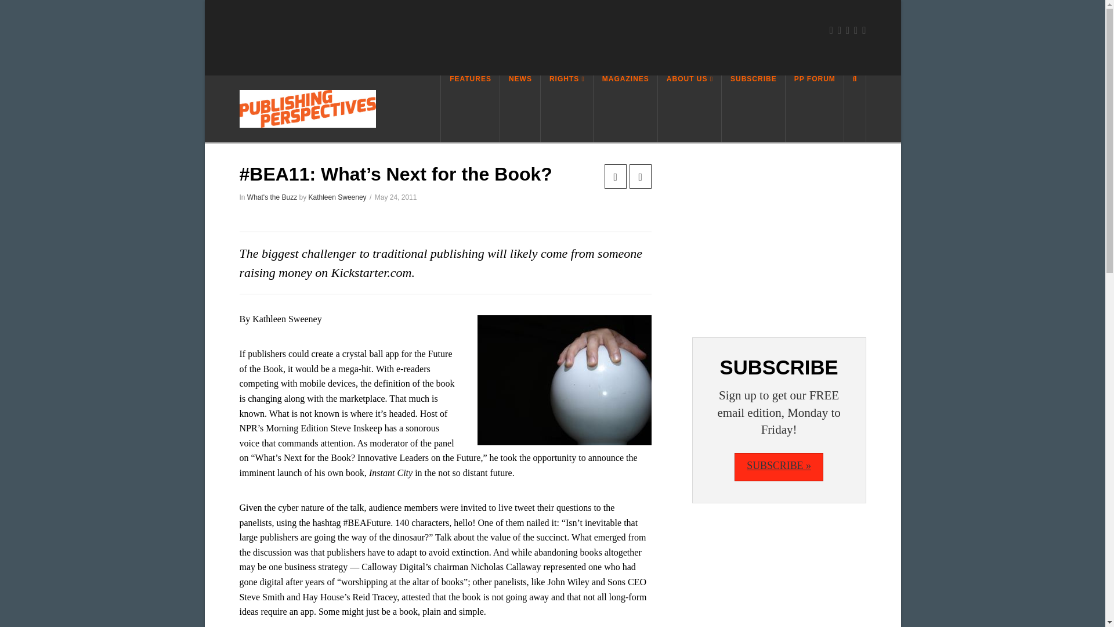 The height and width of the screenshot is (627, 1114). Describe the element at coordinates (753, 109) in the screenshot. I see `SUBSCRIBE` at that location.